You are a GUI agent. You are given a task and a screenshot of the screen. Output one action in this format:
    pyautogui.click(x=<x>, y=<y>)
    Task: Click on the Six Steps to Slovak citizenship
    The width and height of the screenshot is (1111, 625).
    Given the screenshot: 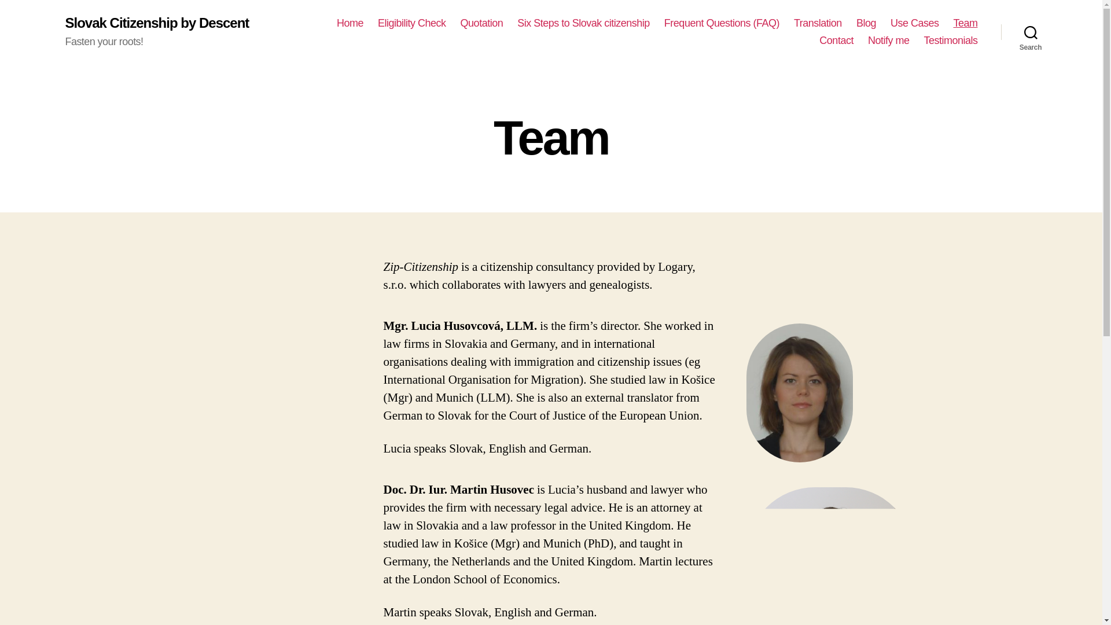 What is the action you would take?
    pyautogui.click(x=583, y=23)
    